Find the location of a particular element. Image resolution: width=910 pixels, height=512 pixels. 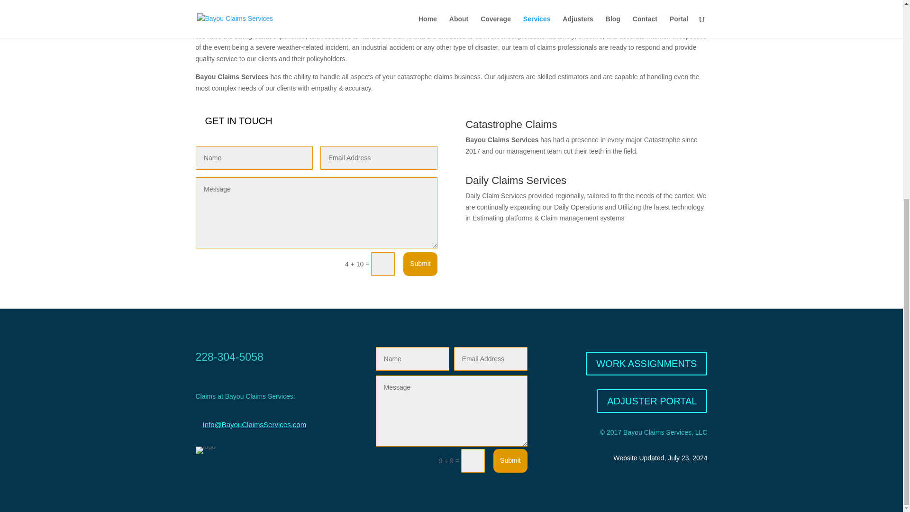

Submit is located at coordinates (420, 264).